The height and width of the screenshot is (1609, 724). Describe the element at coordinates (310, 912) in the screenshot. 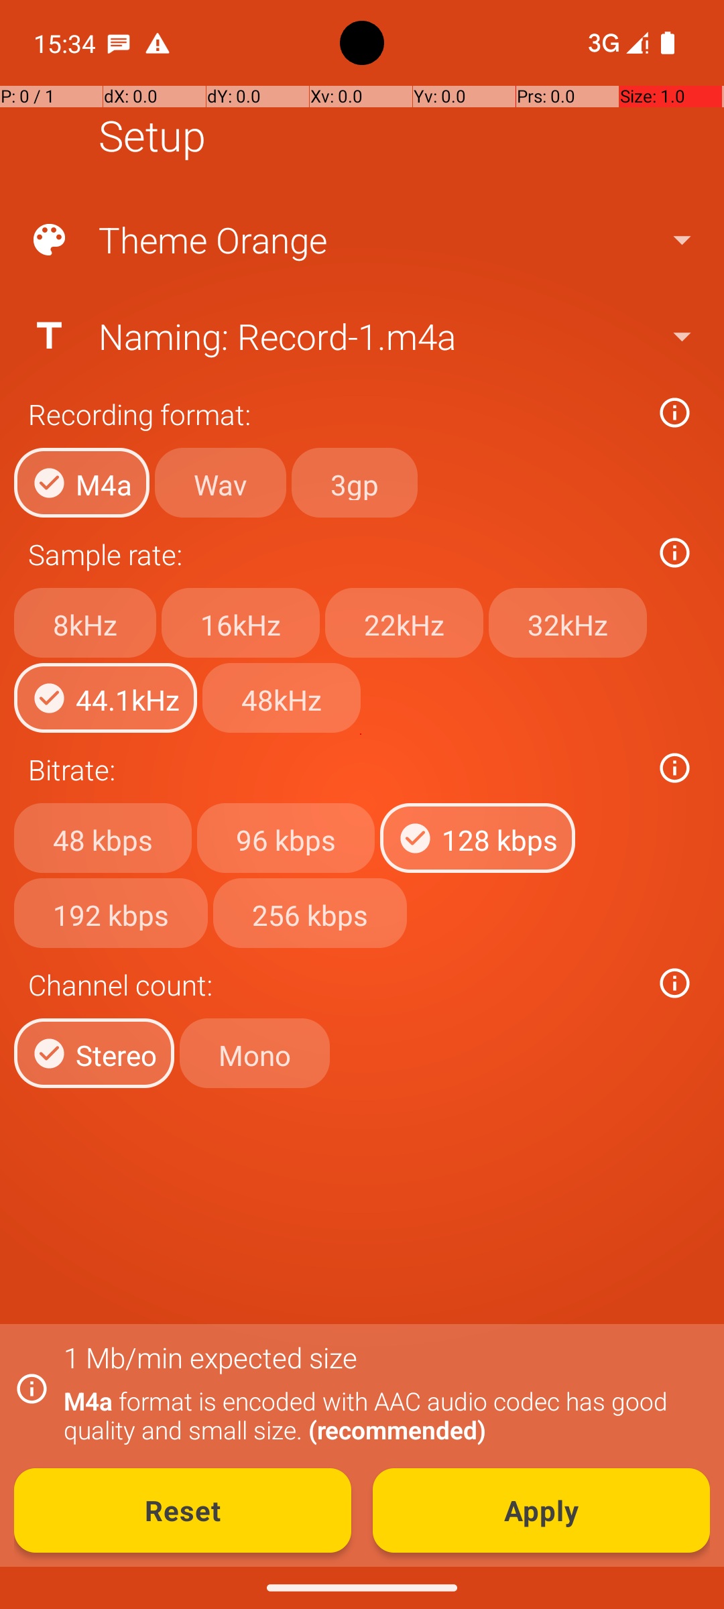

I see `256 kbps` at that location.